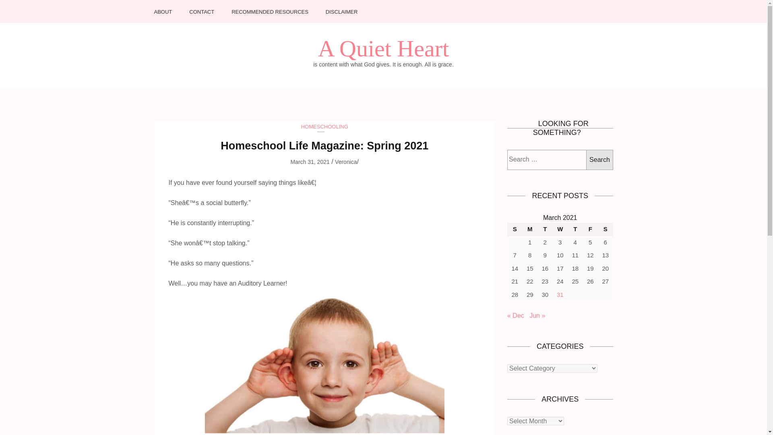 The width and height of the screenshot is (773, 435). What do you see at coordinates (590, 229) in the screenshot?
I see `Friday` at bounding box center [590, 229].